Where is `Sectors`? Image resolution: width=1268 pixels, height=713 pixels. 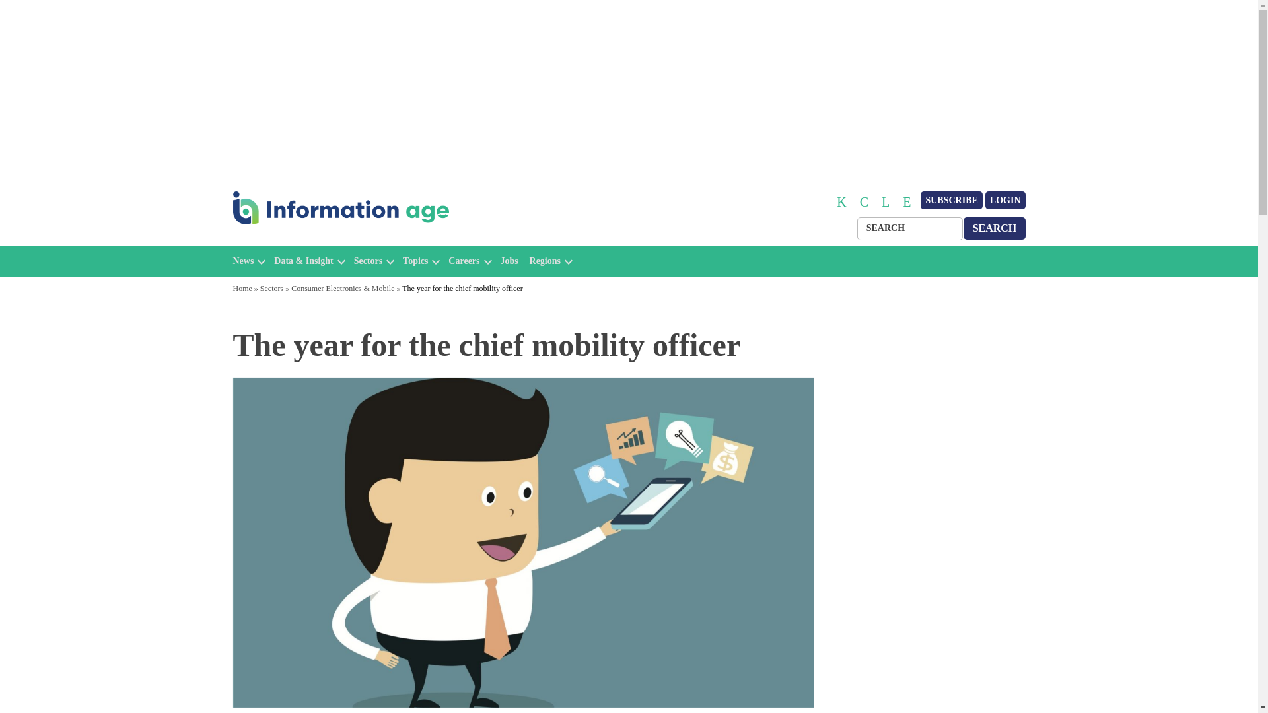
Sectors is located at coordinates (368, 261).